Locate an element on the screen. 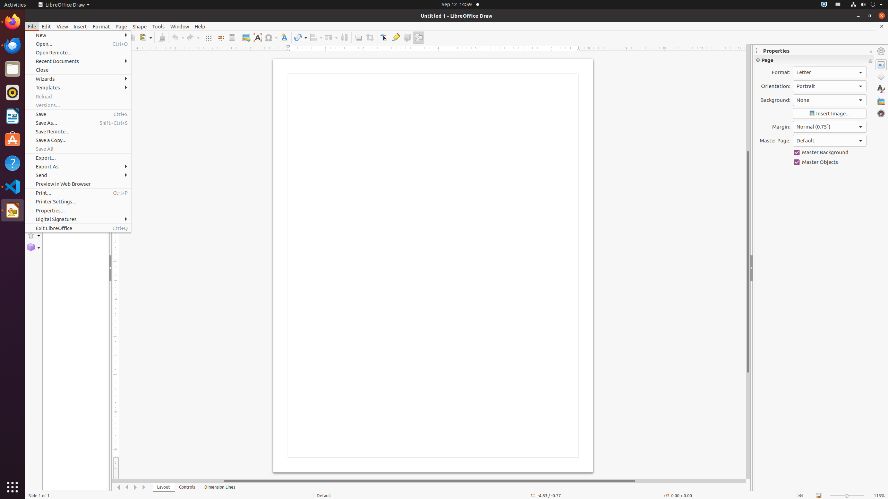 This screenshot has width=888, height=499. :1.72/StatusNotifierItem is located at coordinates (824, 5).